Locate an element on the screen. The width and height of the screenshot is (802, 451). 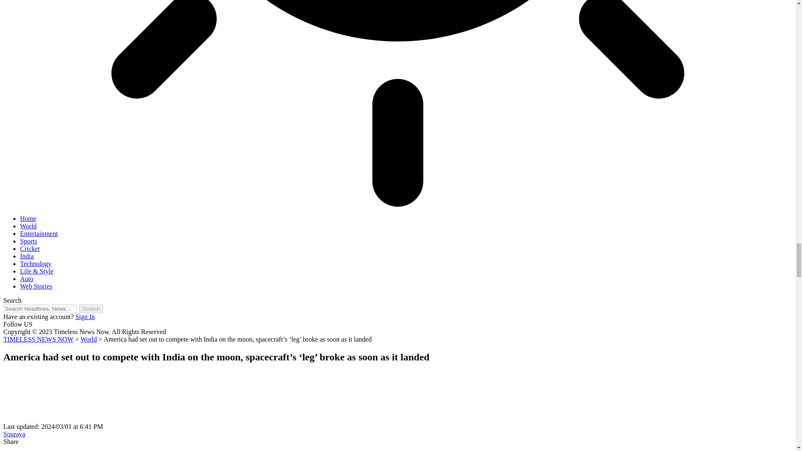
Search is located at coordinates (91, 309).